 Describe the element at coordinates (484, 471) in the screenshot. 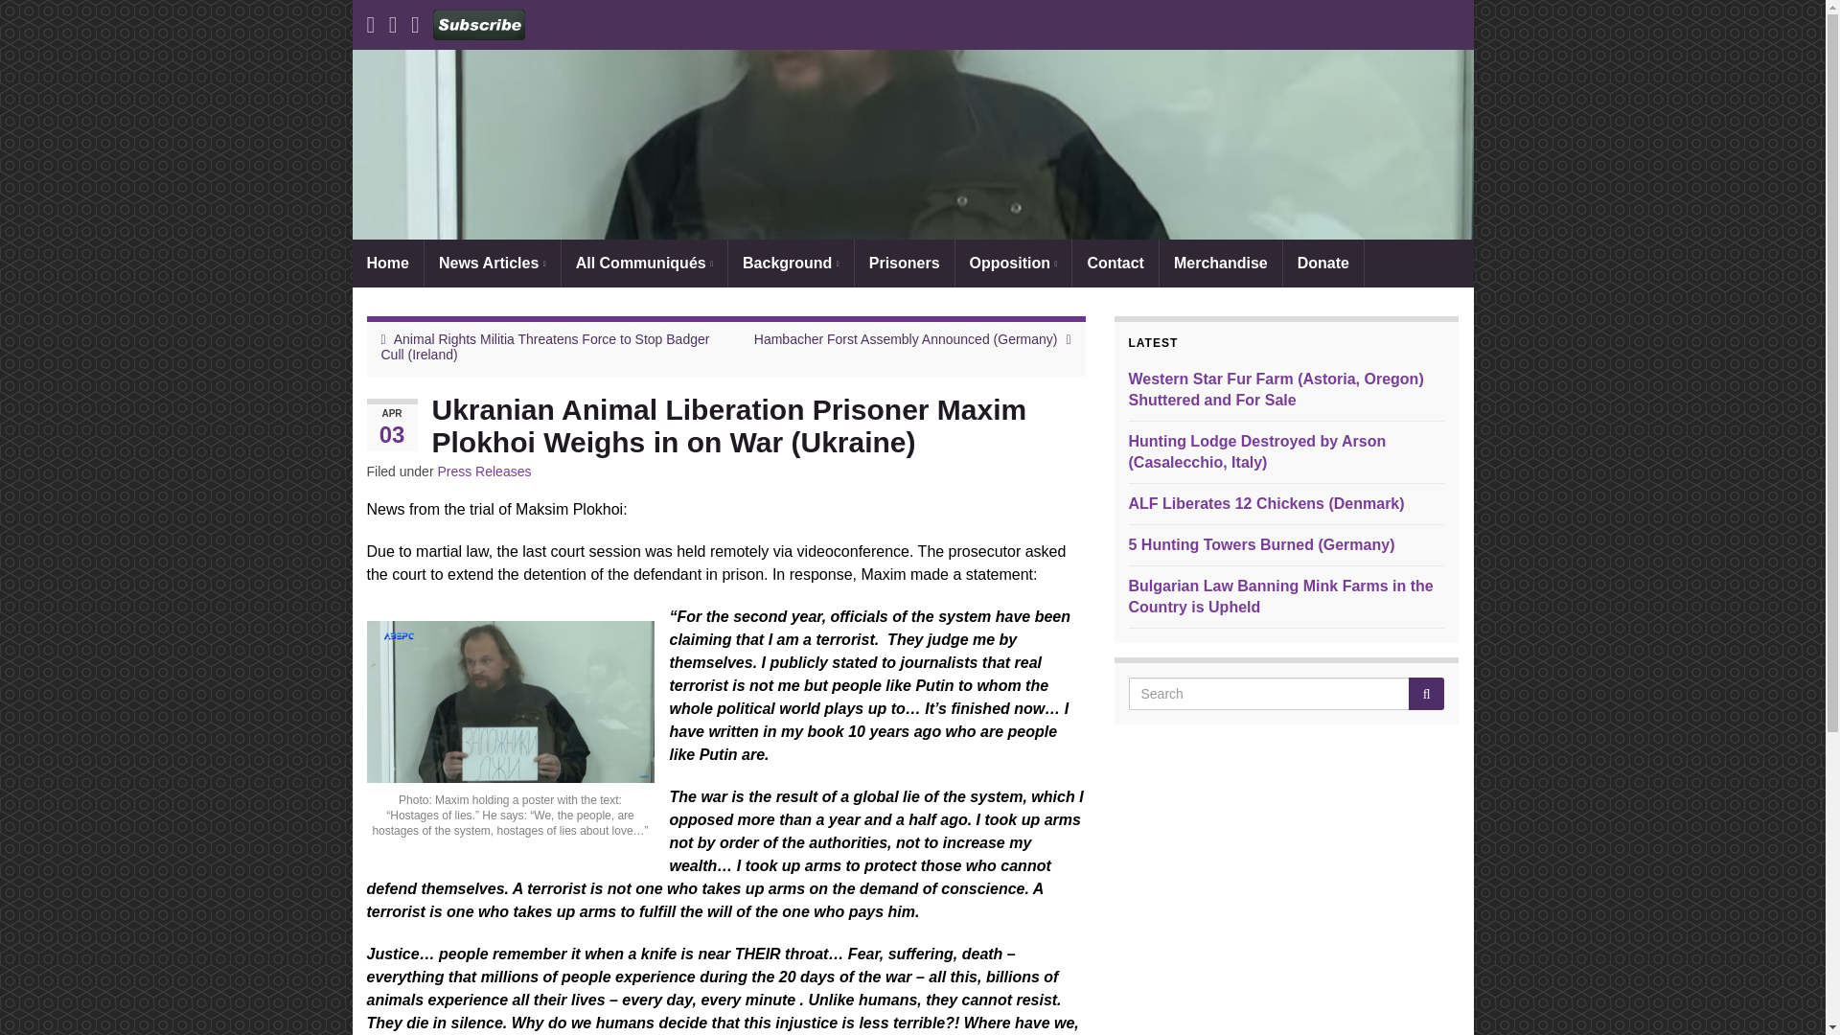

I see `Press Releases` at that location.